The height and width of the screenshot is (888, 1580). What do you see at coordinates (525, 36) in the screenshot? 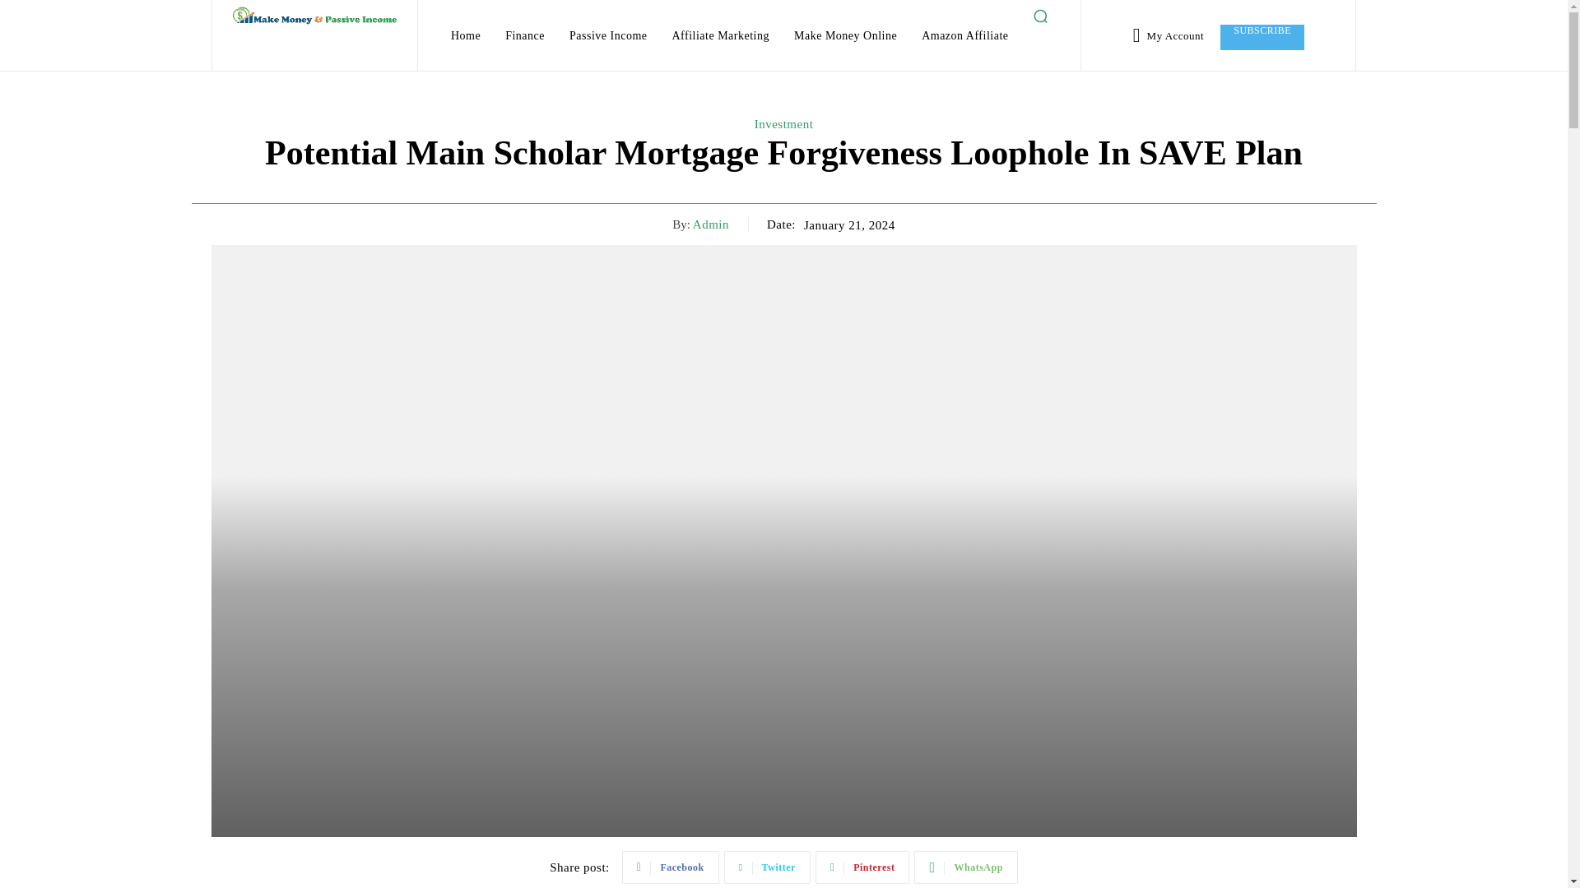
I see `Finance` at bounding box center [525, 36].